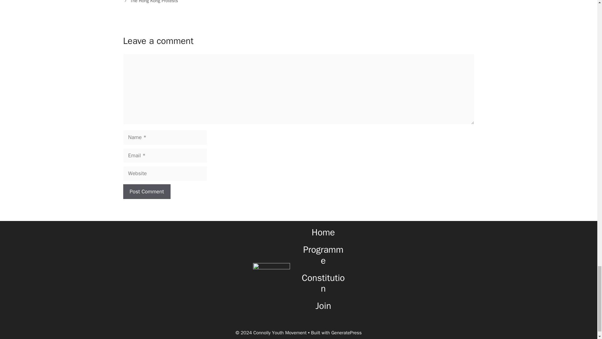 This screenshot has height=339, width=602. What do you see at coordinates (324, 283) in the screenshot?
I see `Constitution` at bounding box center [324, 283].